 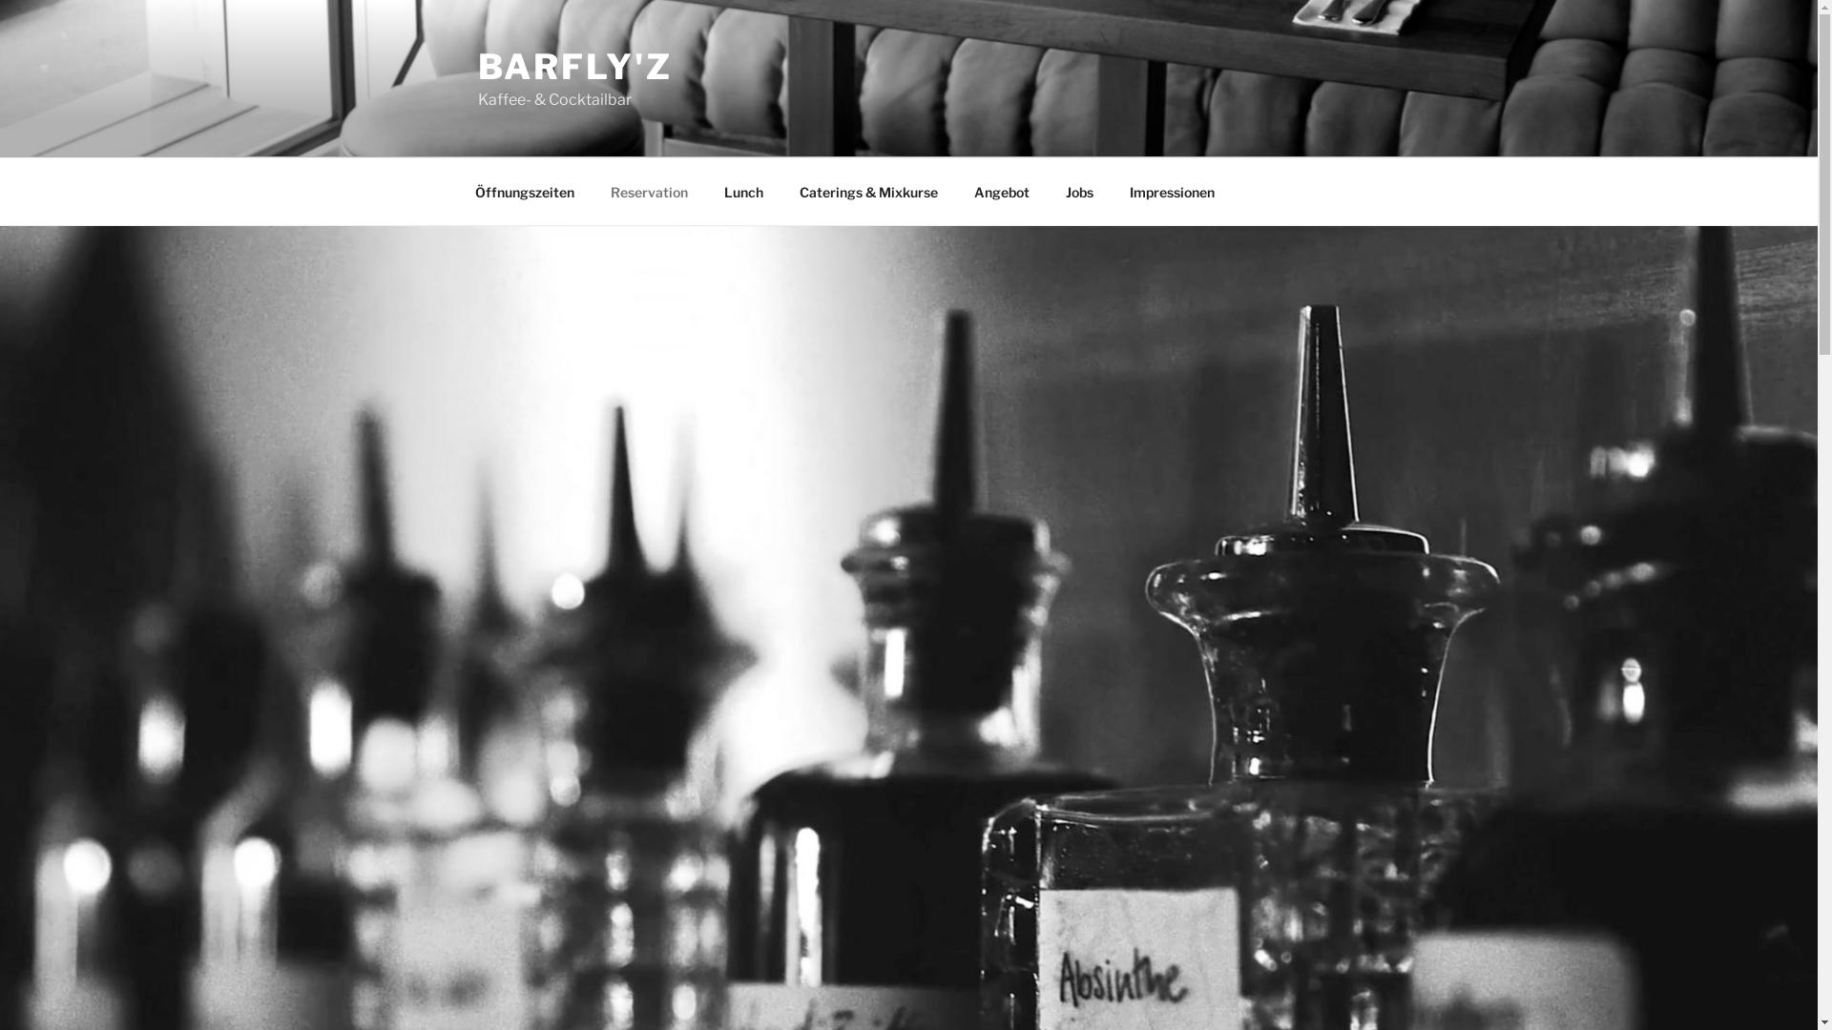 I want to click on Reservation, so click(x=649, y=191).